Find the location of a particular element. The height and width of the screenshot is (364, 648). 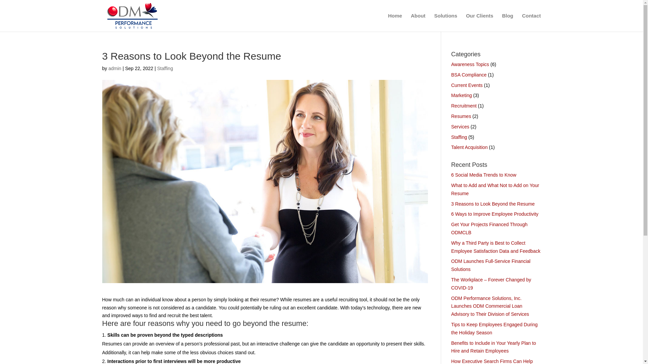

Posts by admin is located at coordinates (115, 68).